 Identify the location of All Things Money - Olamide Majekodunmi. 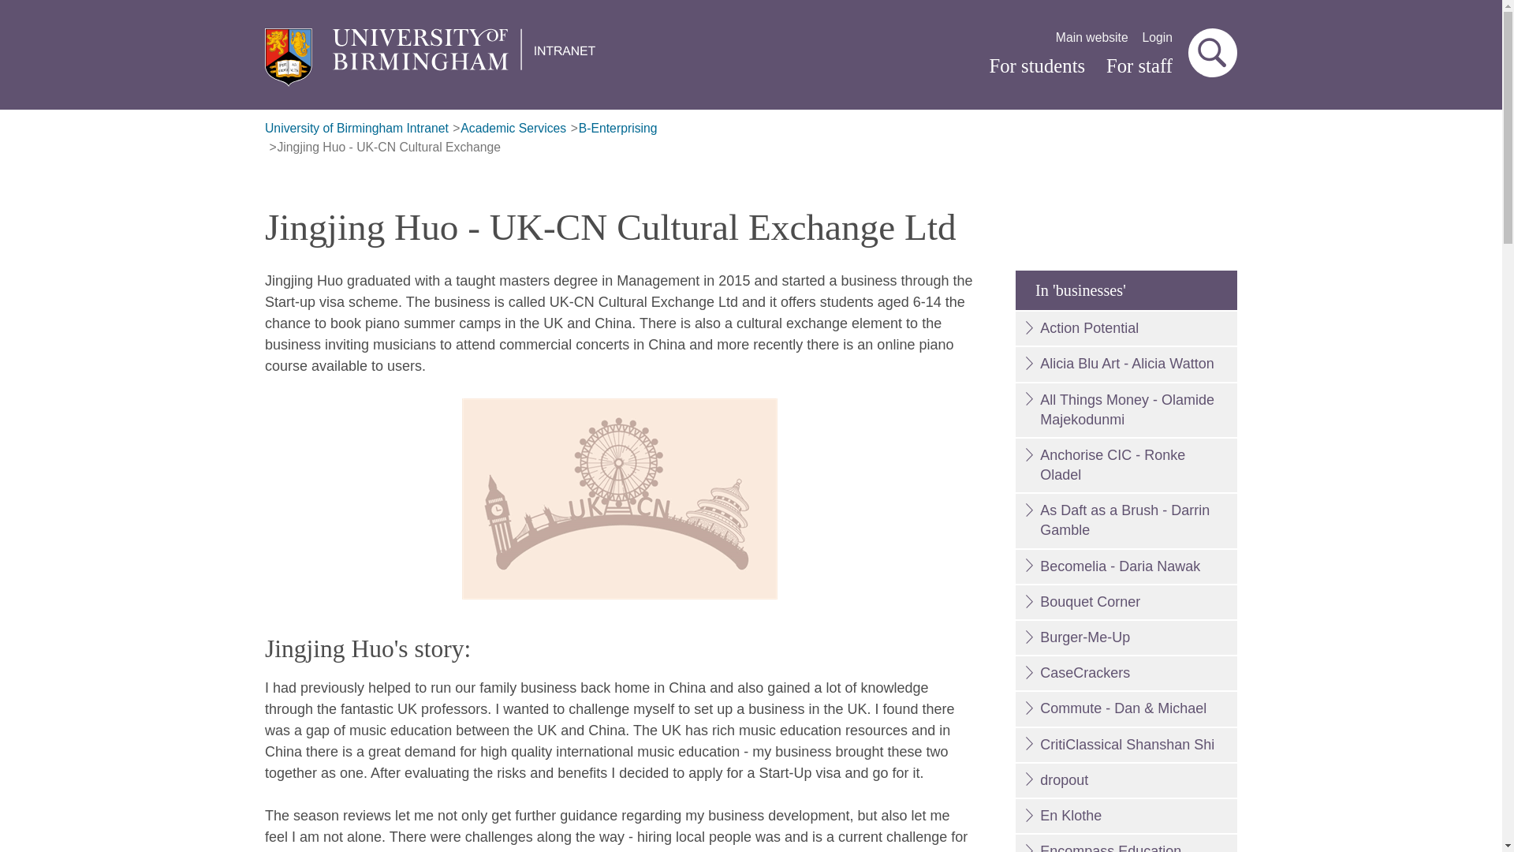
(1126, 410).